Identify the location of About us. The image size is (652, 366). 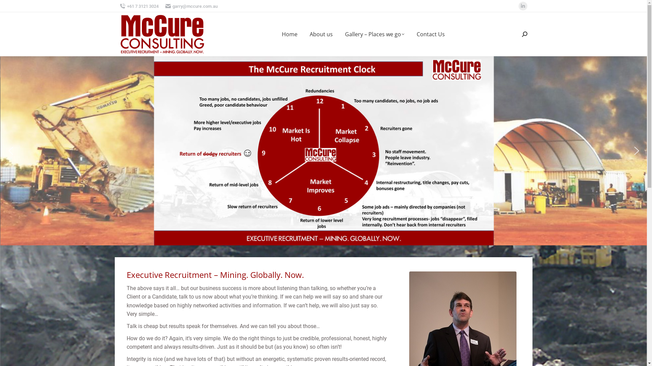
(321, 34).